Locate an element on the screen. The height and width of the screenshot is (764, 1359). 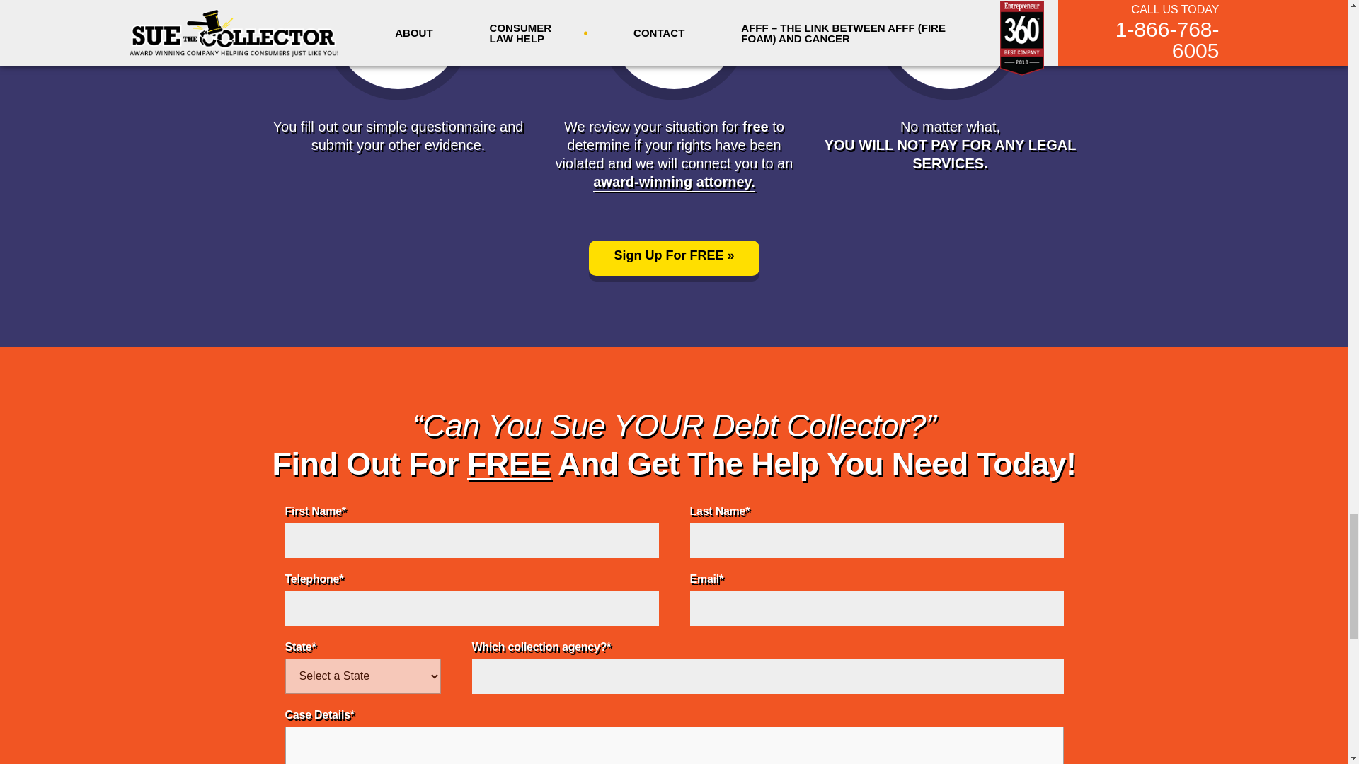
Man is located at coordinates (675, 29).